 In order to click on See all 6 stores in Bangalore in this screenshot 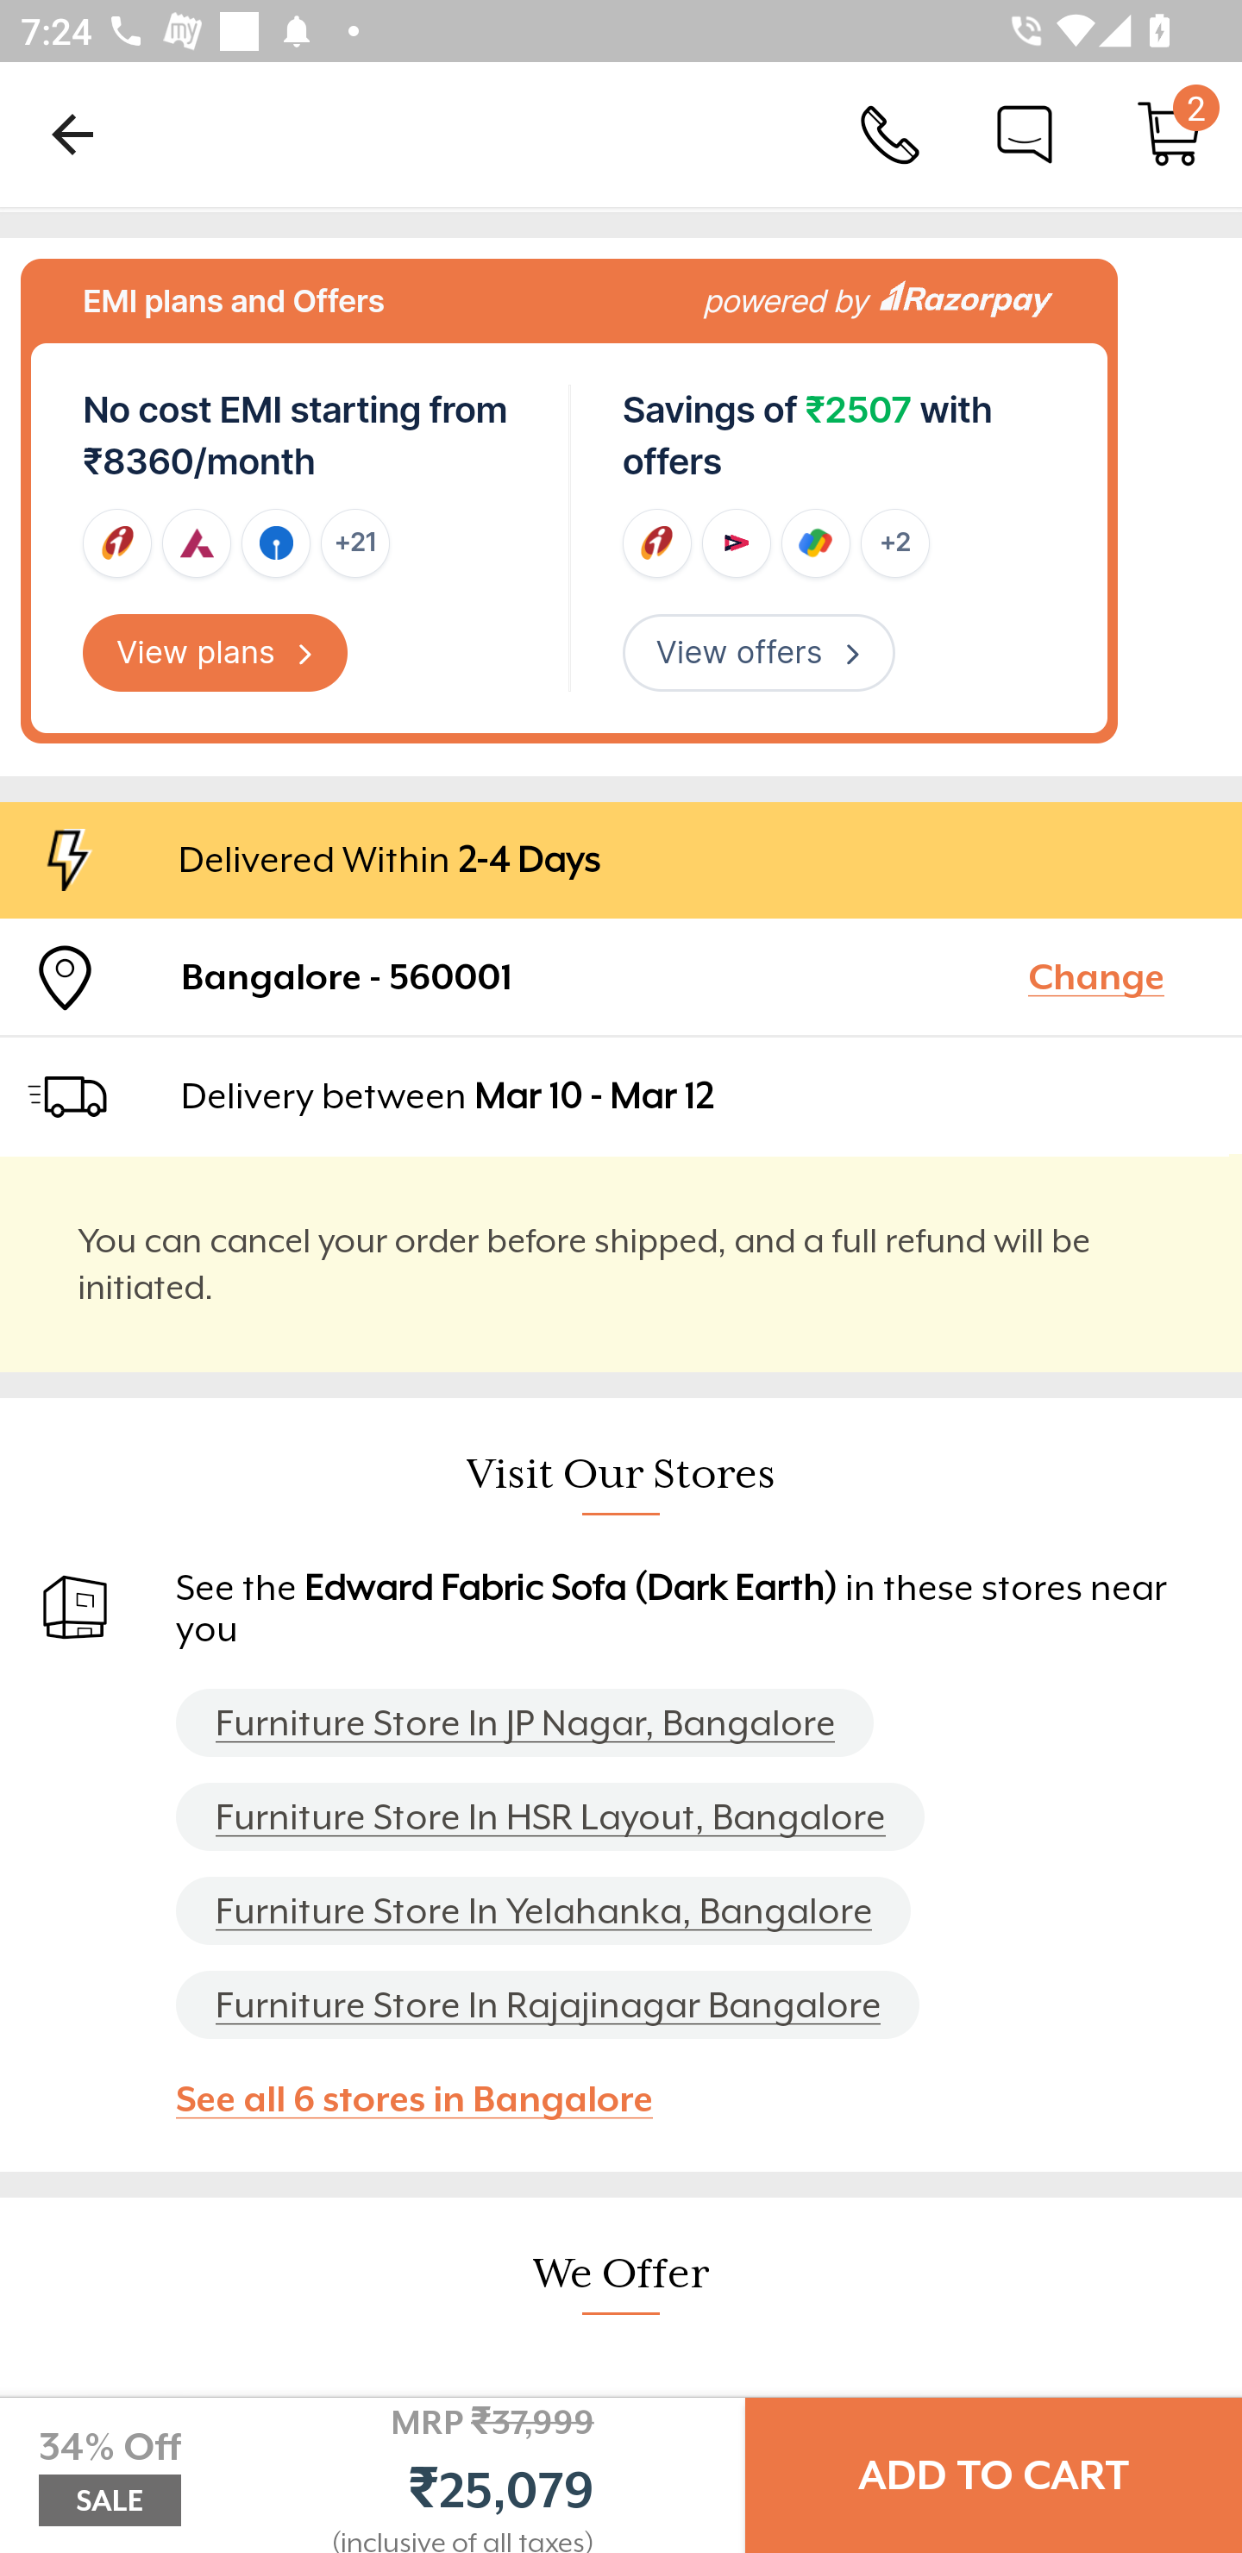, I will do `click(428, 2099)`.